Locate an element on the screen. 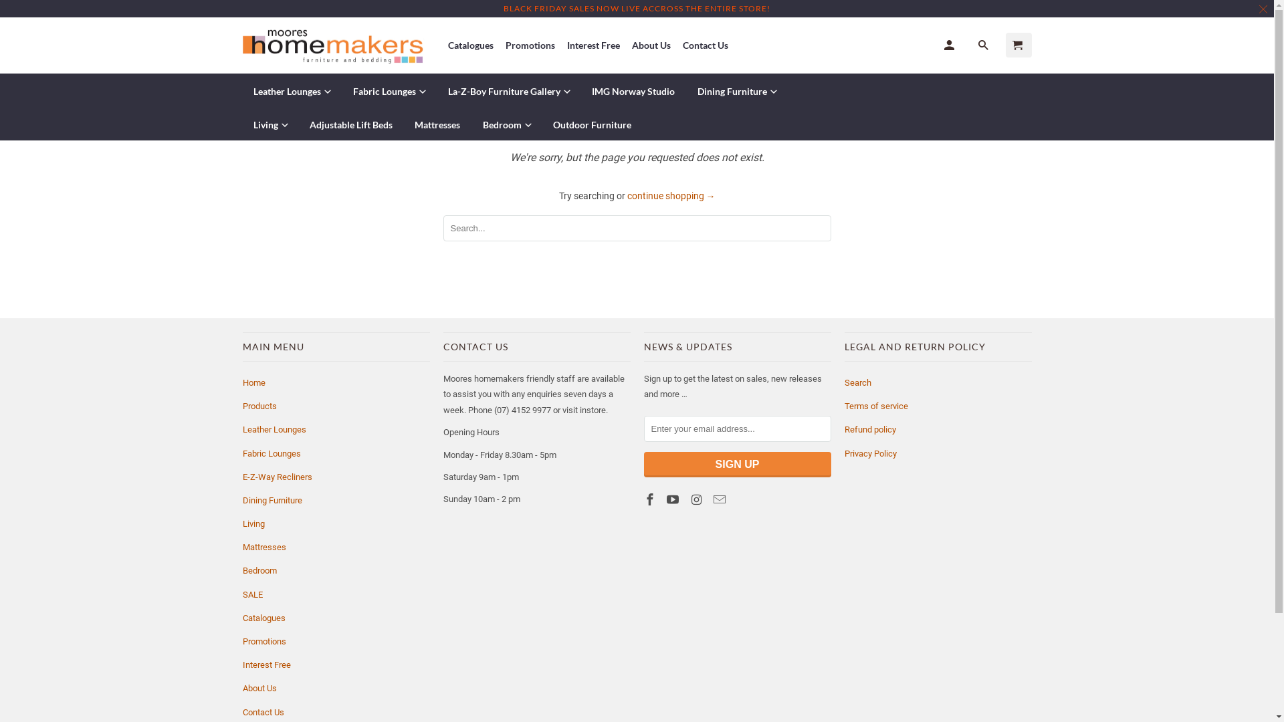 Image resolution: width=1284 pixels, height=722 pixels. Products is located at coordinates (259, 406).